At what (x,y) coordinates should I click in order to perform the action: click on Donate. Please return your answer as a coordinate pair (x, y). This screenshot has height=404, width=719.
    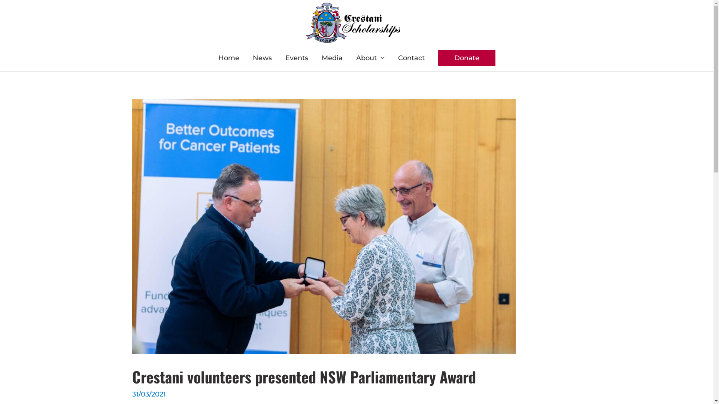
    Looking at the image, I should click on (467, 58).